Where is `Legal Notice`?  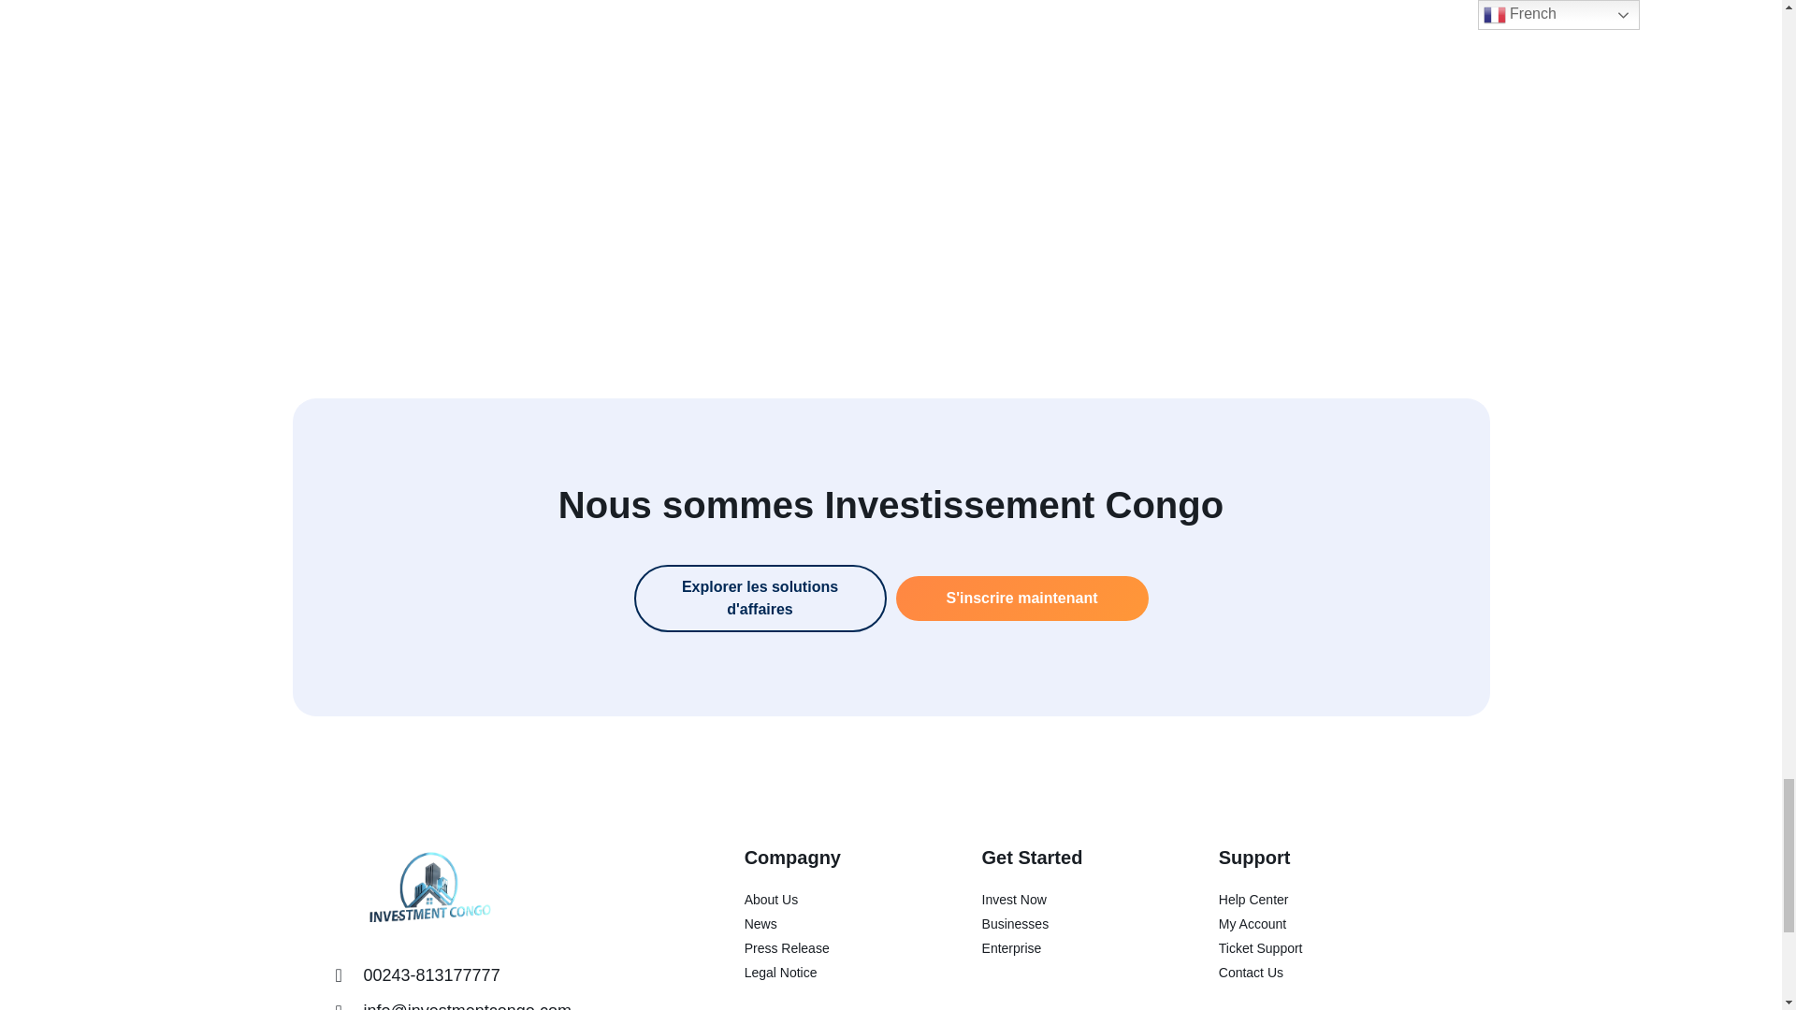 Legal Notice is located at coordinates (829, 973).